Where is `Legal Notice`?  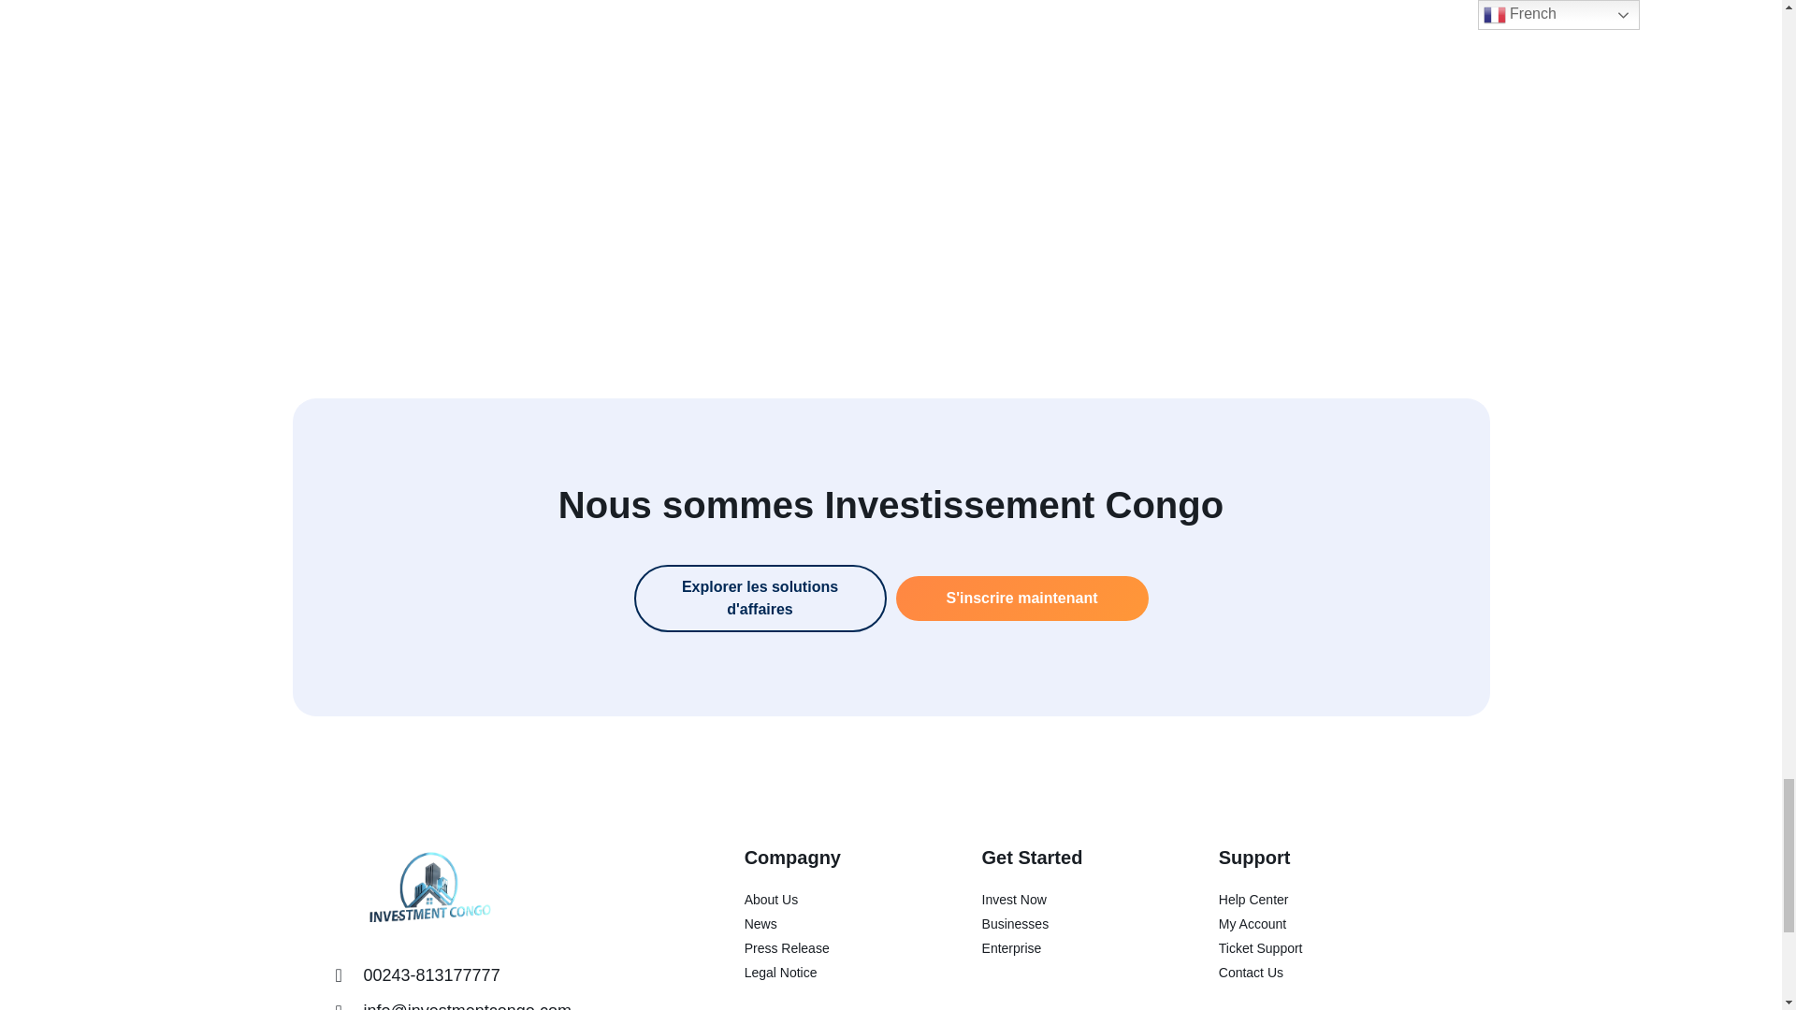 Legal Notice is located at coordinates (829, 973).